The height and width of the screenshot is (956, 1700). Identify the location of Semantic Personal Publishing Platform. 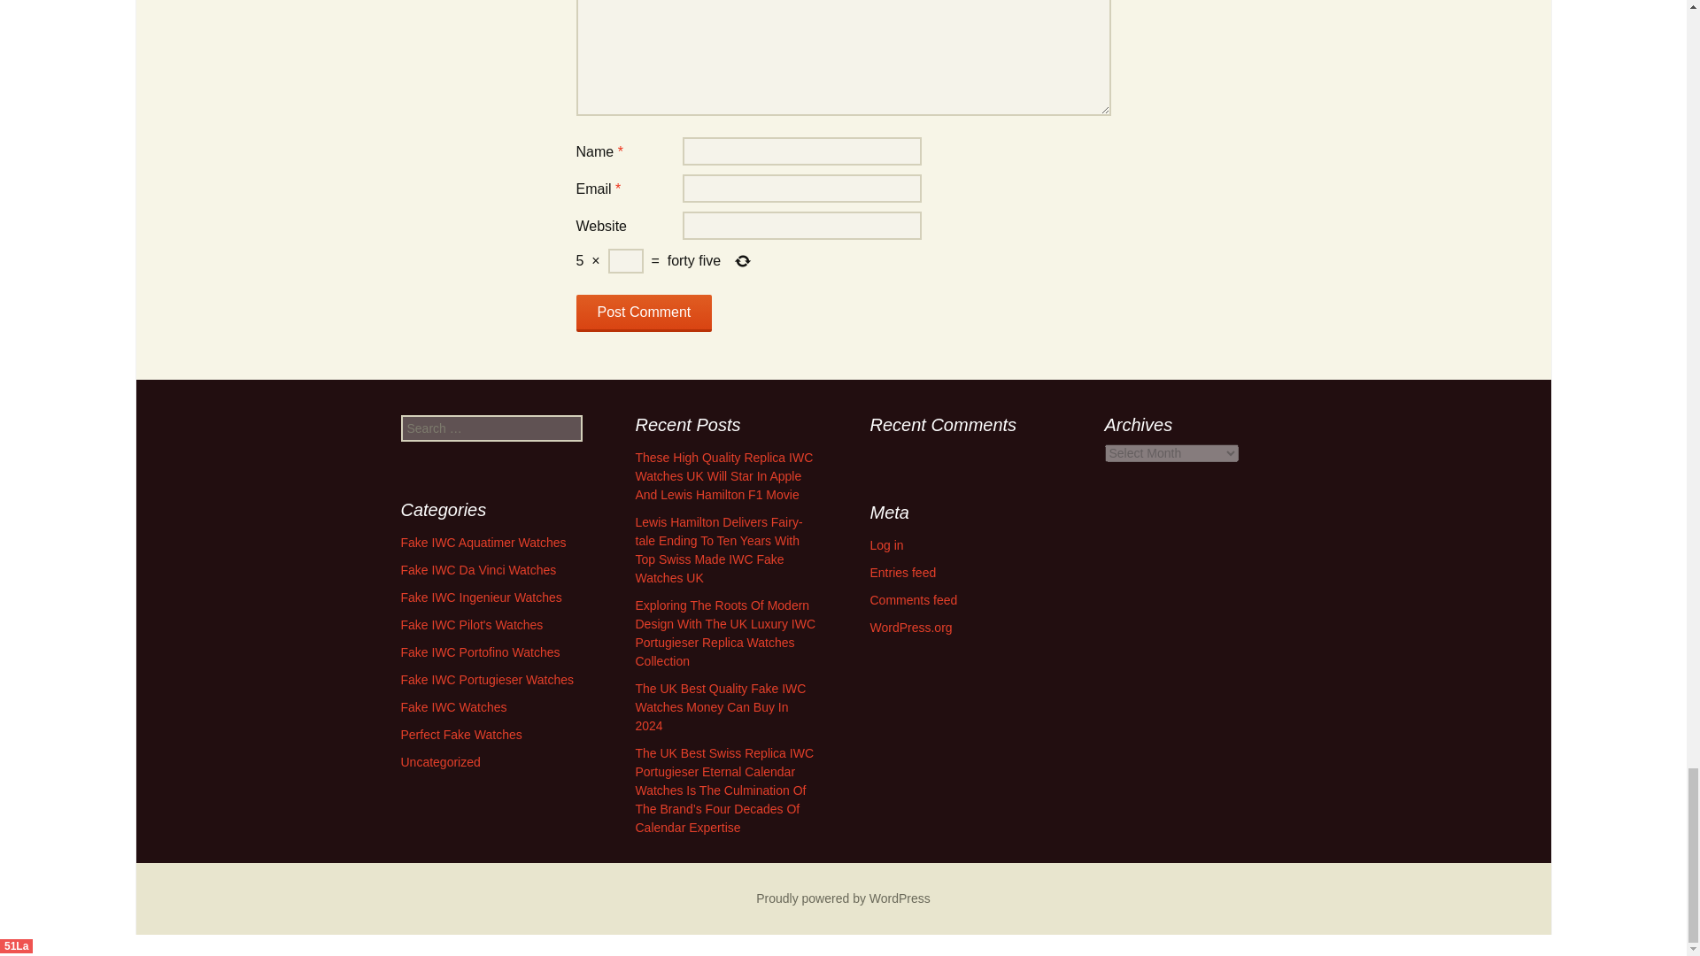
(843, 898).